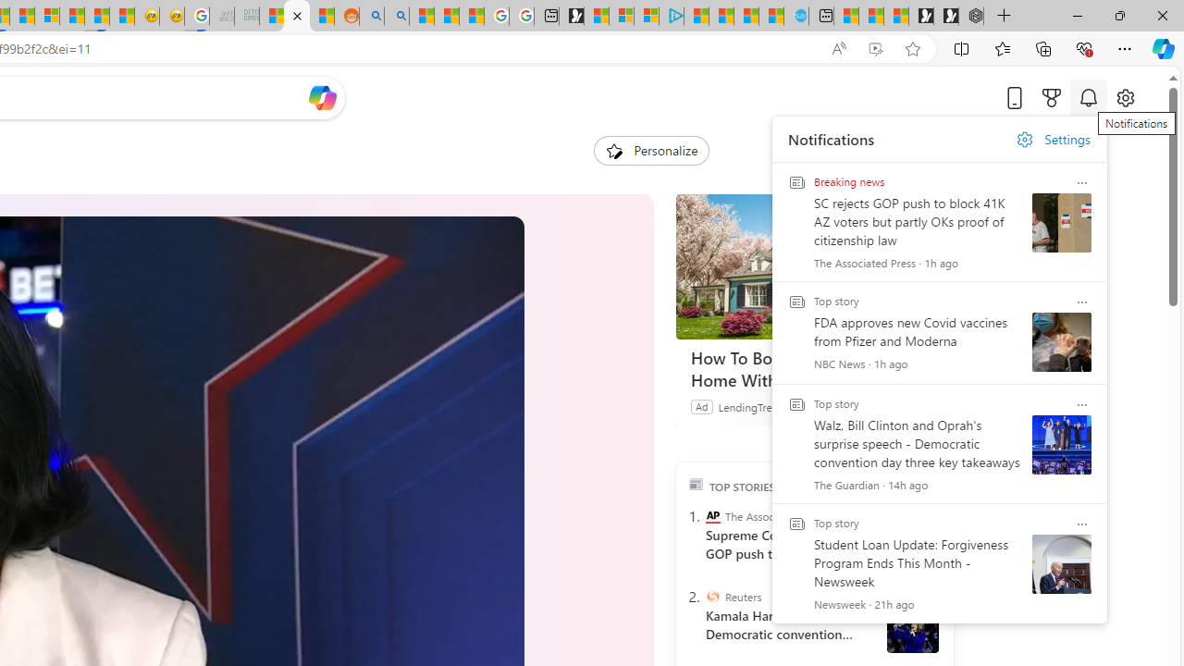 Image resolution: width=1184 pixels, height=666 pixels. I want to click on DITOGAMES AG Imprint - Sleeping, so click(246, 17).